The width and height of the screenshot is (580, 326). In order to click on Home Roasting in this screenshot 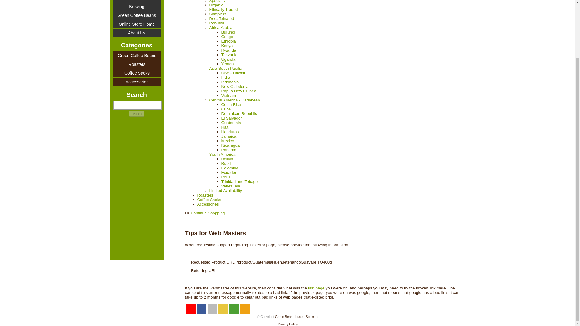, I will do `click(137, 1)`.